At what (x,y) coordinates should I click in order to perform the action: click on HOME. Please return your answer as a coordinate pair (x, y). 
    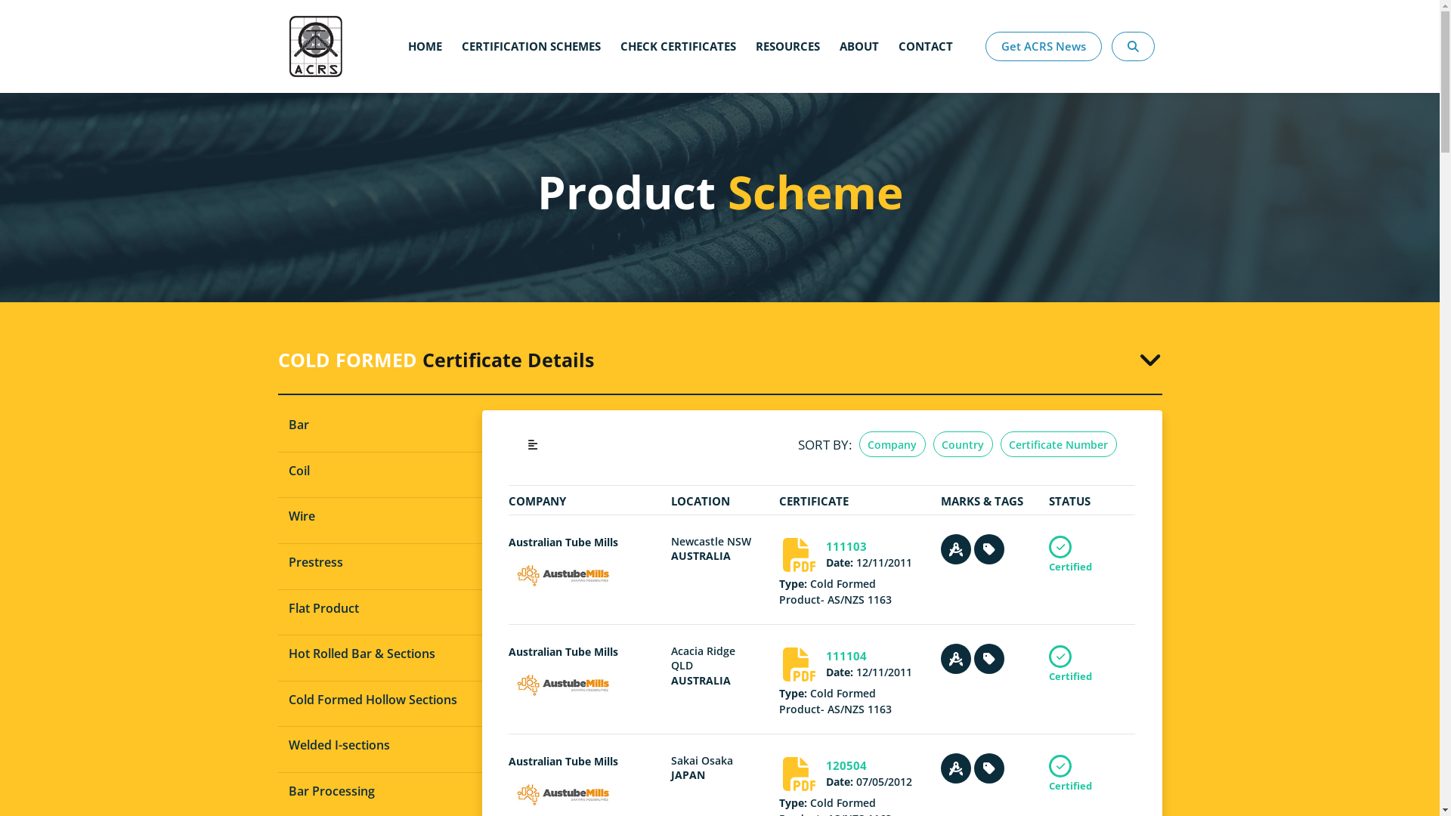
    Looking at the image, I should click on (425, 45).